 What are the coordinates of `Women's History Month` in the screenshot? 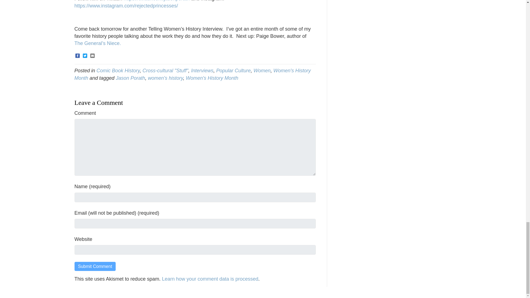 It's located at (212, 78).